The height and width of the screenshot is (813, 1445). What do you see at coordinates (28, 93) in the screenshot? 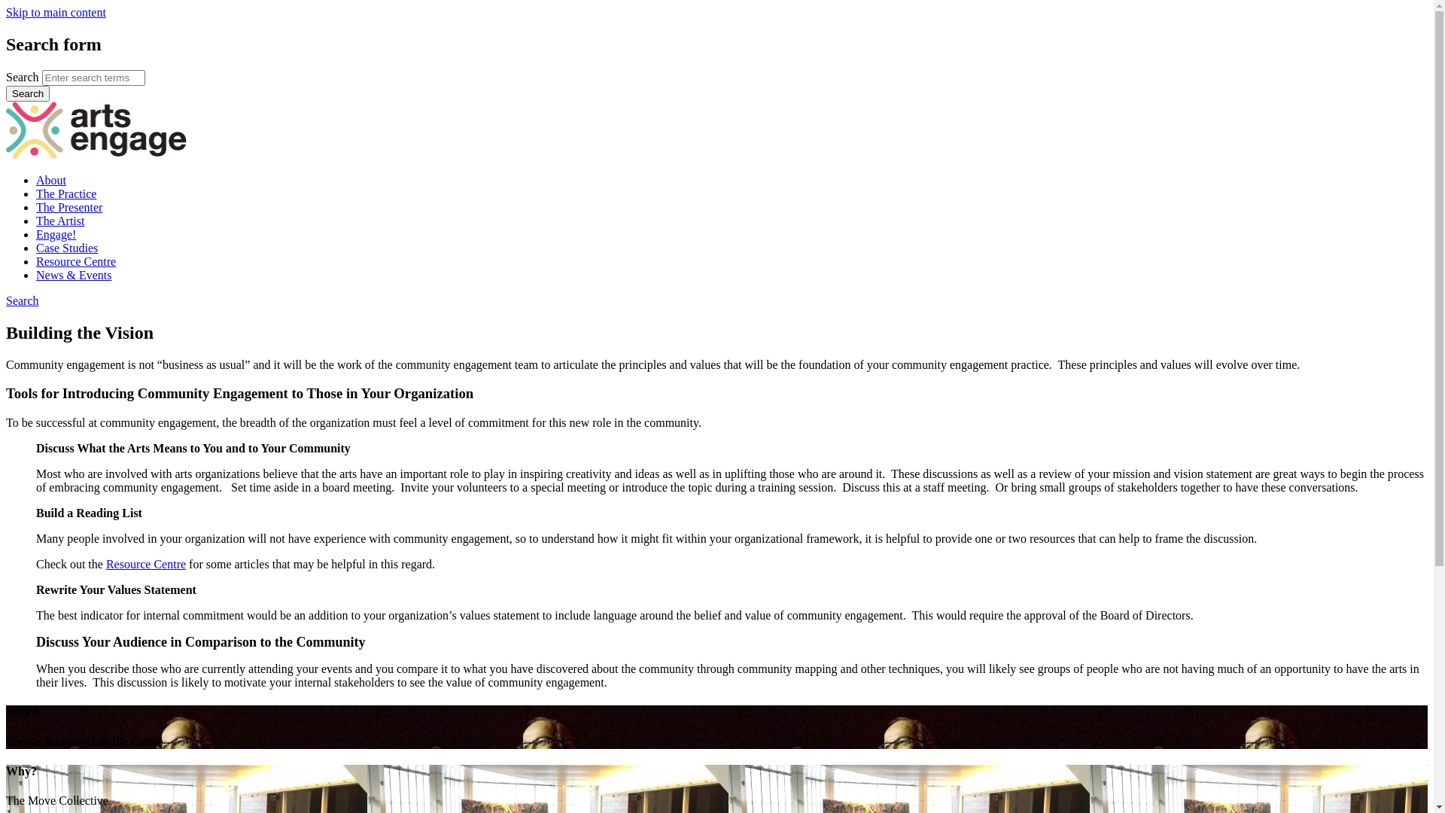
I see `Search` at bounding box center [28, 93].